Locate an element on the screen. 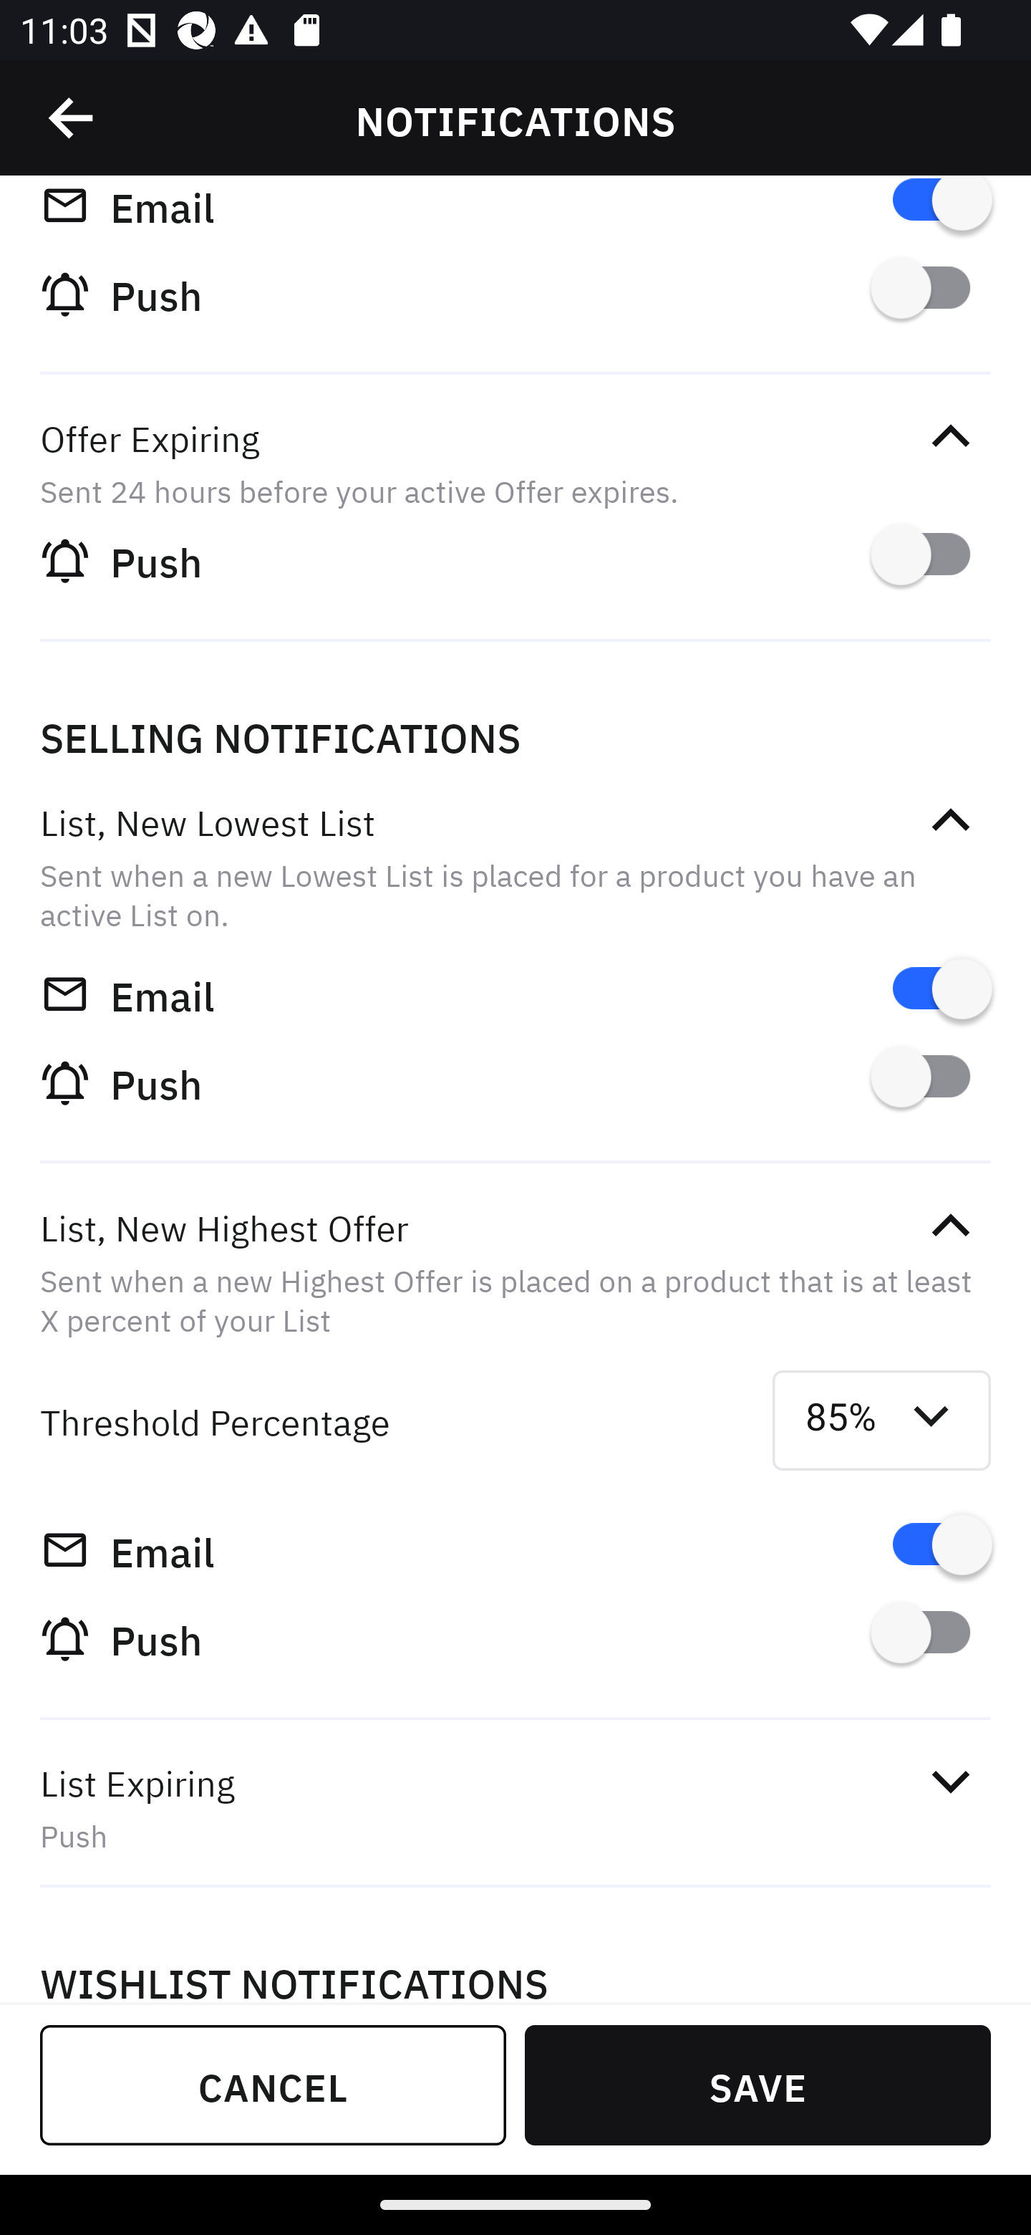 This screenshot has width=1031, height=2235.  is located at coordinates (950, 1782).